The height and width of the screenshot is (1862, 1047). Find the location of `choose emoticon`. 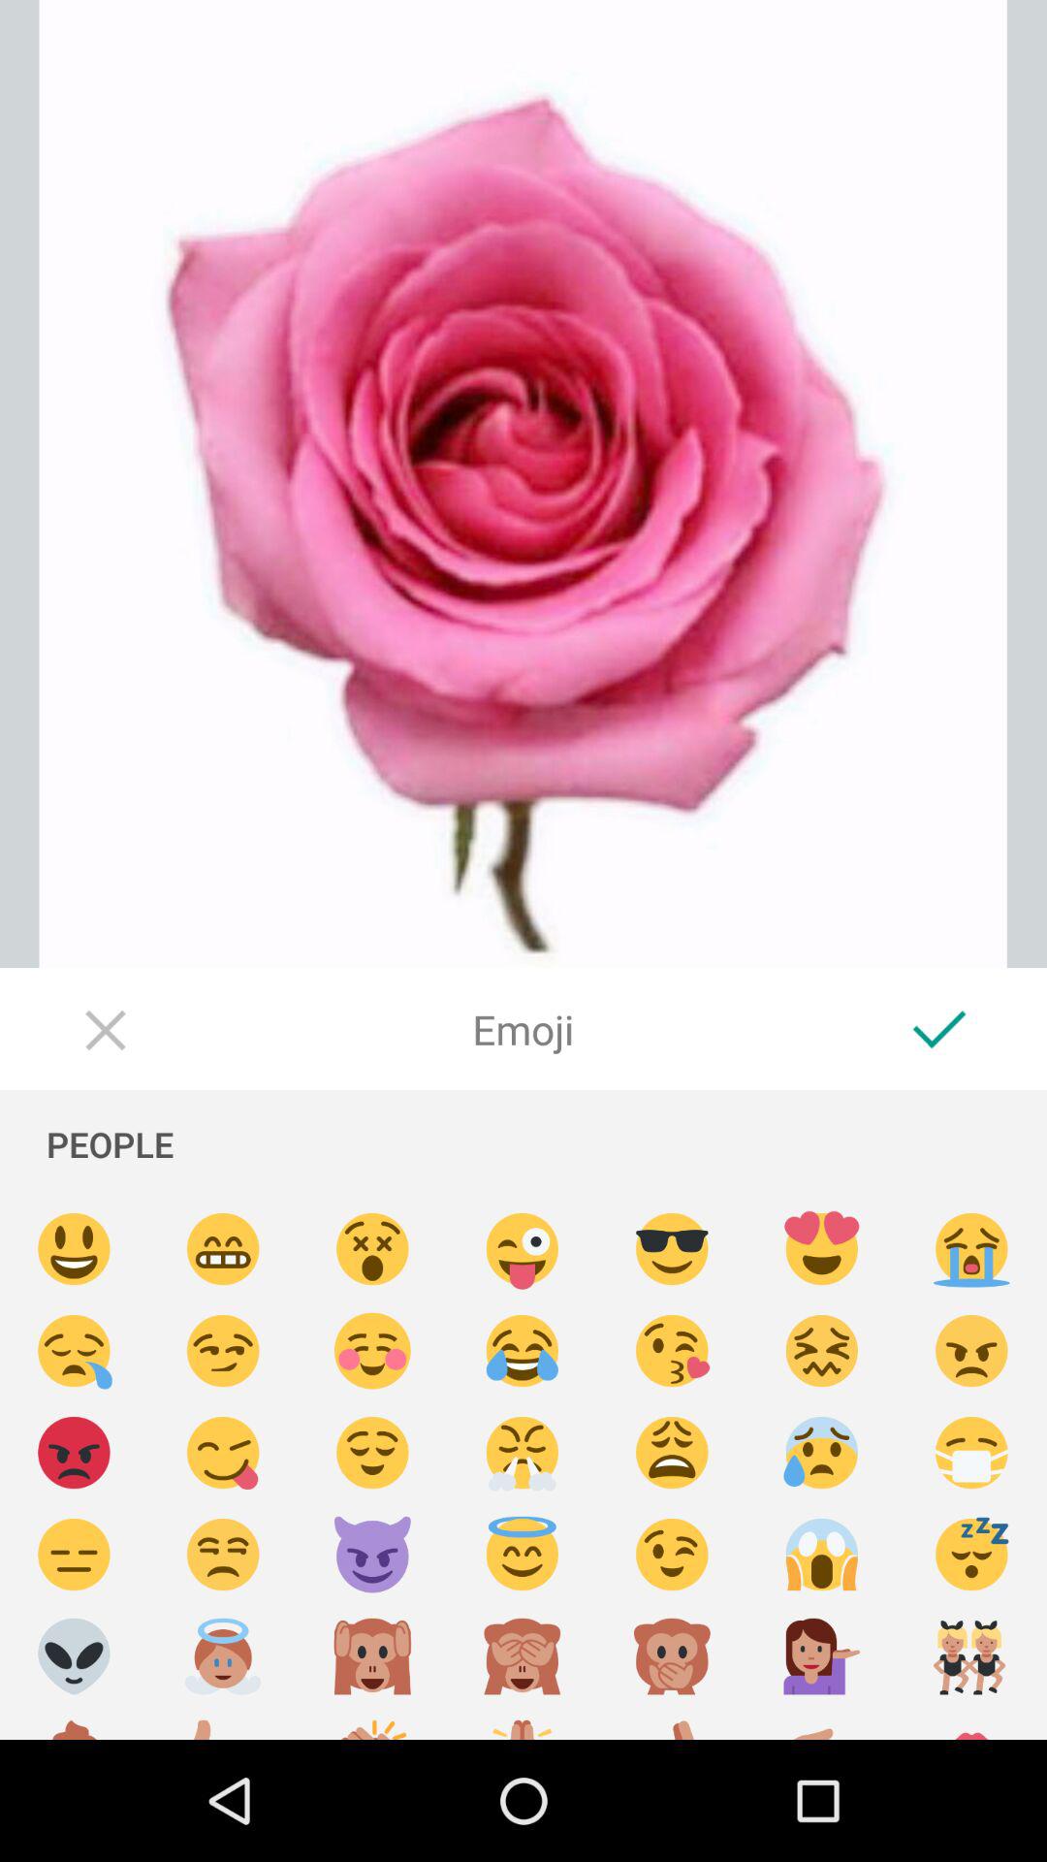

choose emoticon is located at coordinates (372, 1556).